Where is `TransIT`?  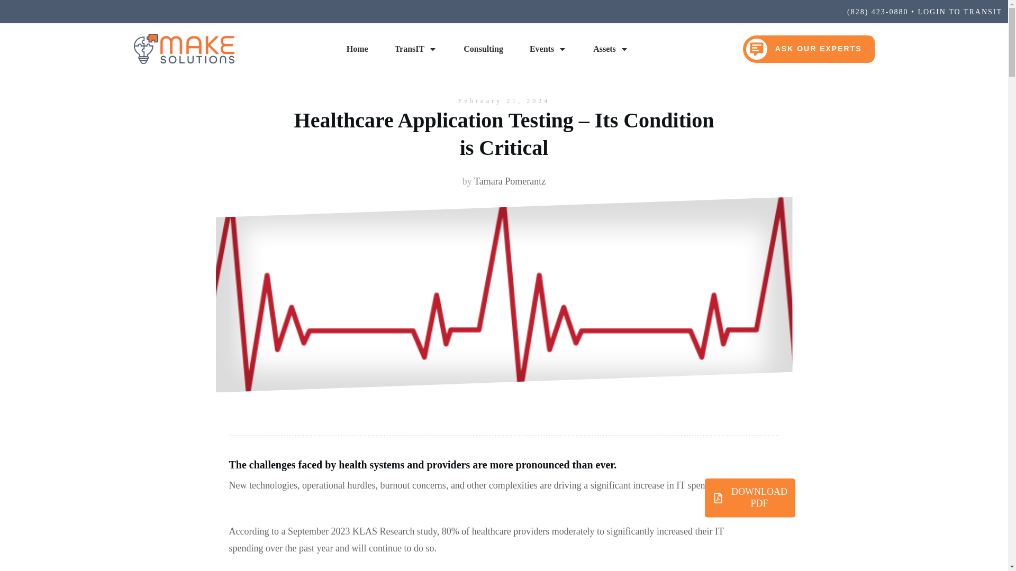
TransIT is located at coordinates (416, 49).